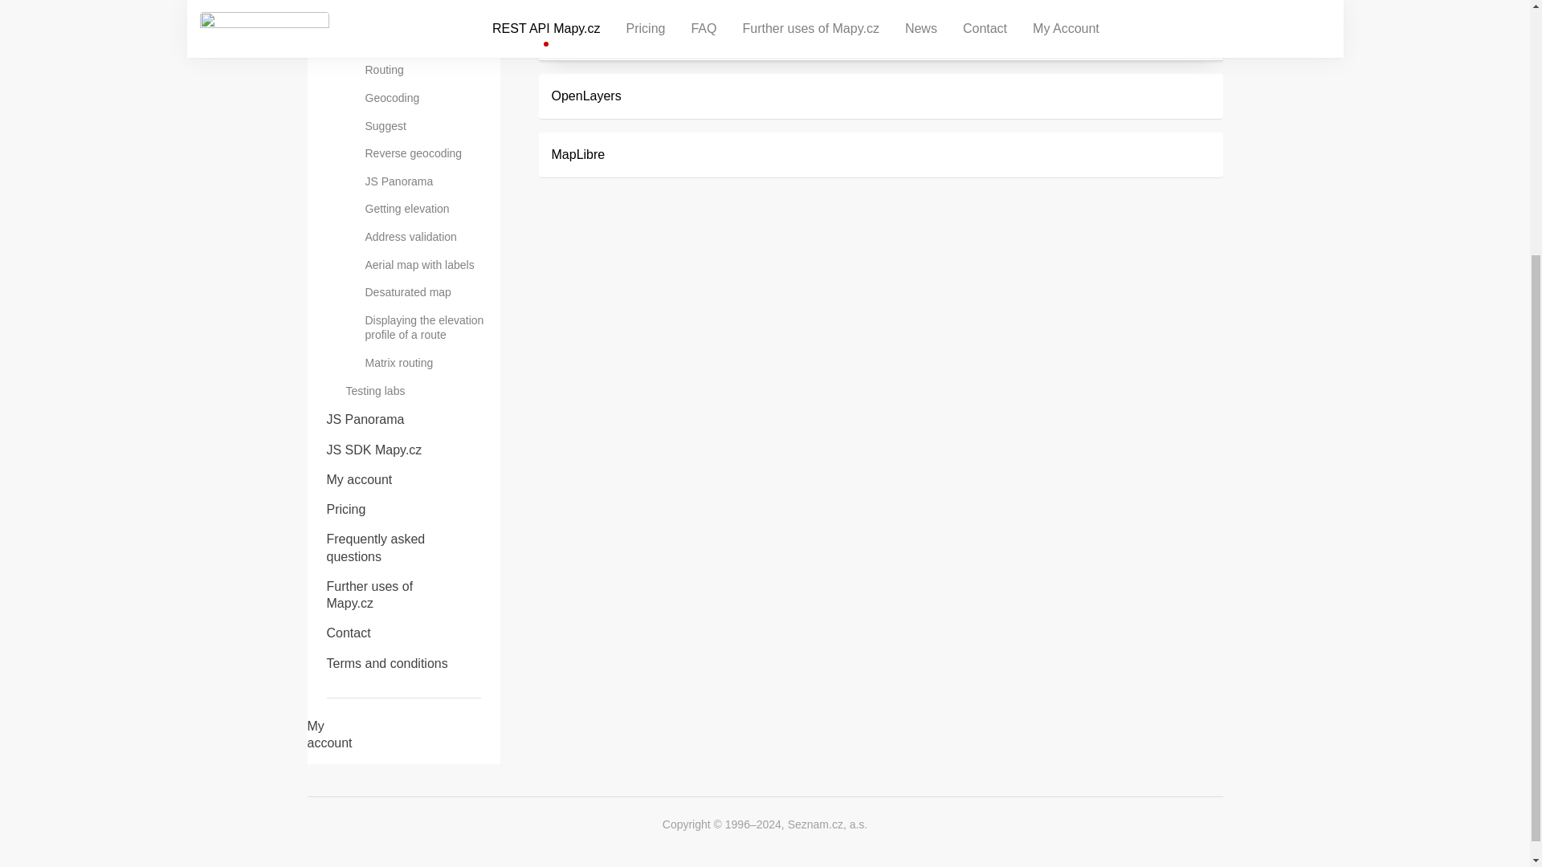 This screenshot has width=1542, height=867. Describe the element at coordinates (422, 1) in the screenshot. I see `Switching map layers` at that location.